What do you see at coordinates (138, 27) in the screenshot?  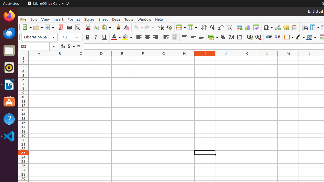 I see `Undo` at bounding box center [138, 27].